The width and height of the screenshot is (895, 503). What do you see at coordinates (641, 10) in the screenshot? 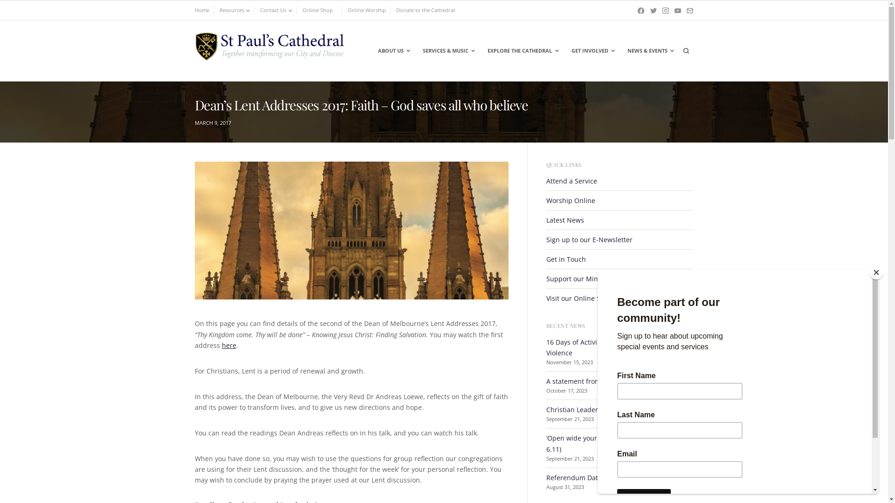
I see `Facebook` at bounding box center [641, 10].